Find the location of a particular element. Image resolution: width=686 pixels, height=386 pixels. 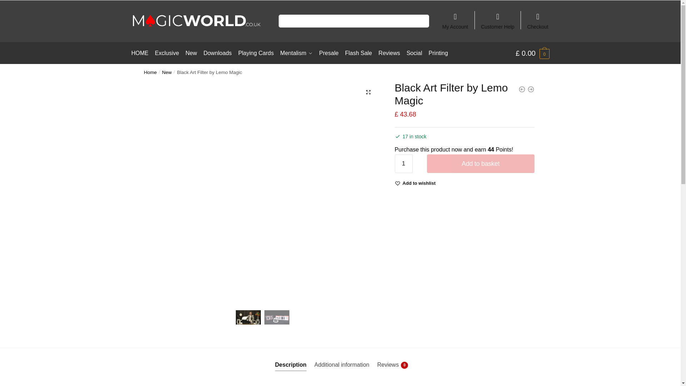

Home is located at coordinates (150, 72).